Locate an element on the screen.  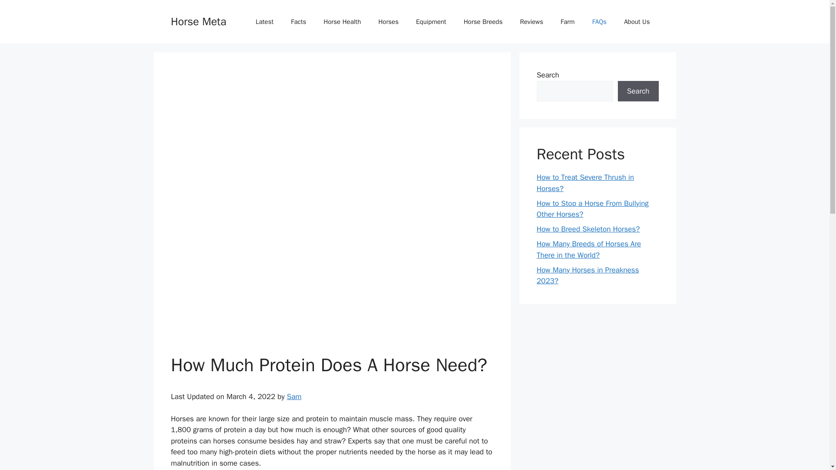
Horse Breeds is located at coordinates (482, 22).